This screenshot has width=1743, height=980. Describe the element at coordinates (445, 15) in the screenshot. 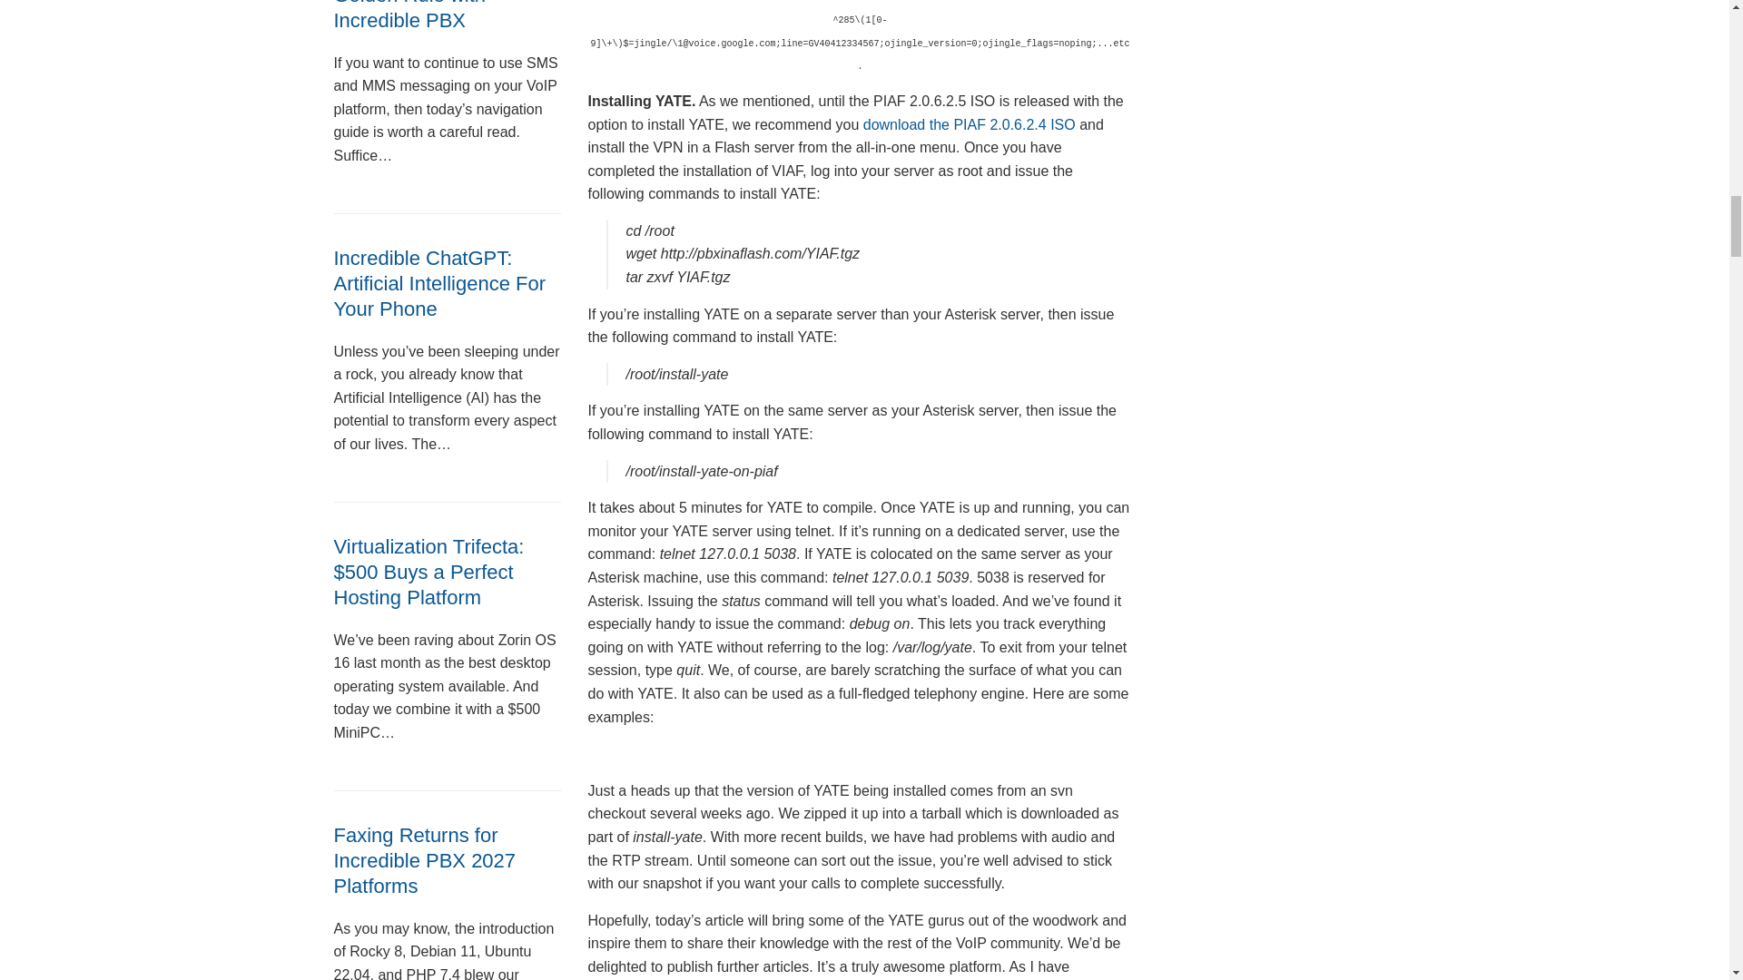

I see `VoIP Messaging and The Golden Rule with Incredible PBX` at that location.